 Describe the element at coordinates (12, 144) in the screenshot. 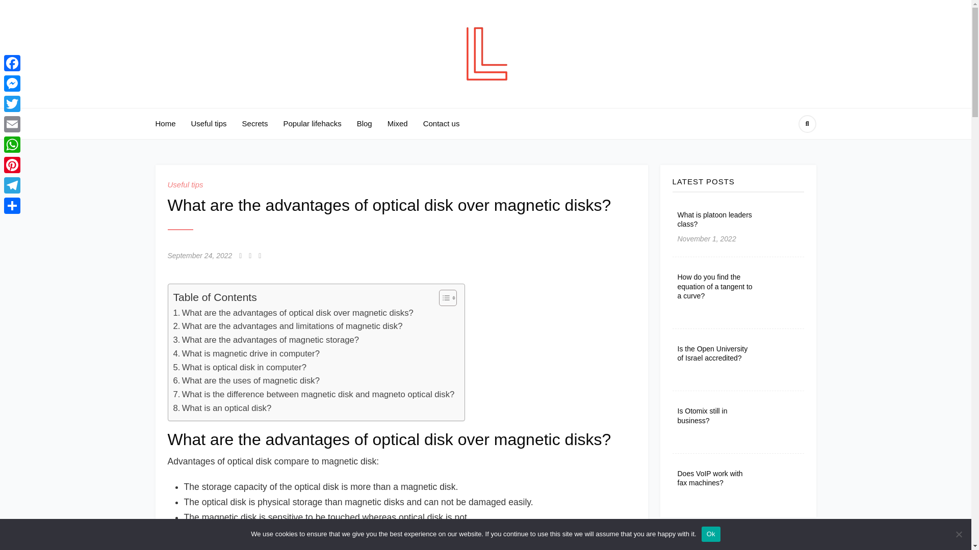

I see `WhatsApp` at that location.